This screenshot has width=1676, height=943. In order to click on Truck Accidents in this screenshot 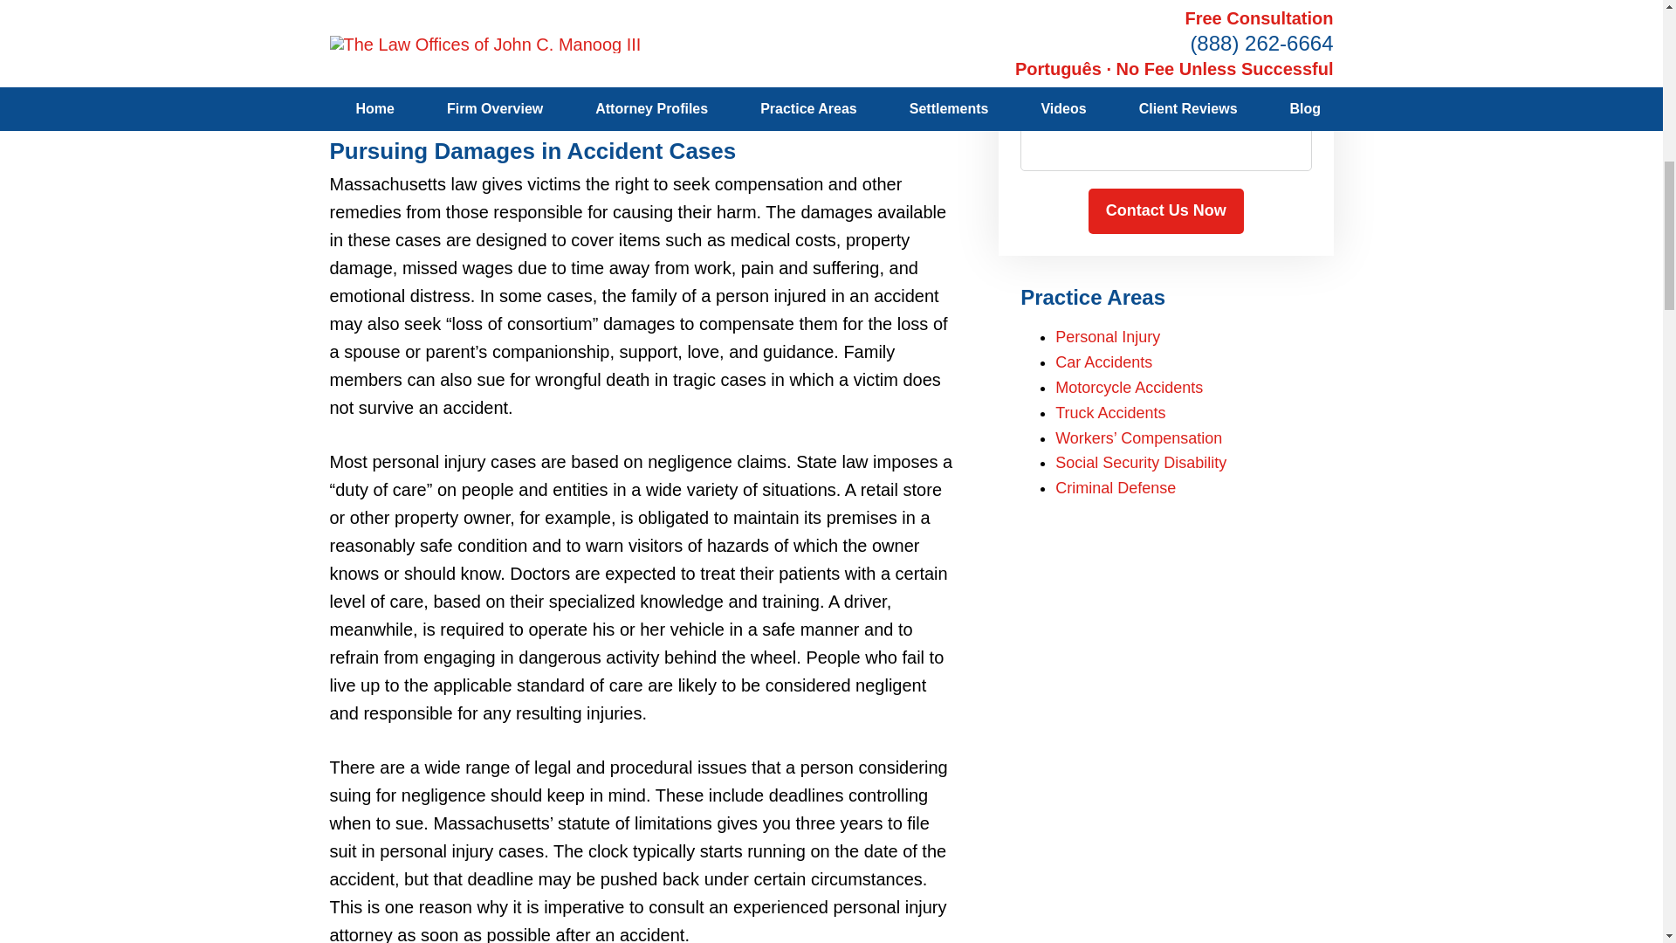, I will do `click(1110, 412)`.